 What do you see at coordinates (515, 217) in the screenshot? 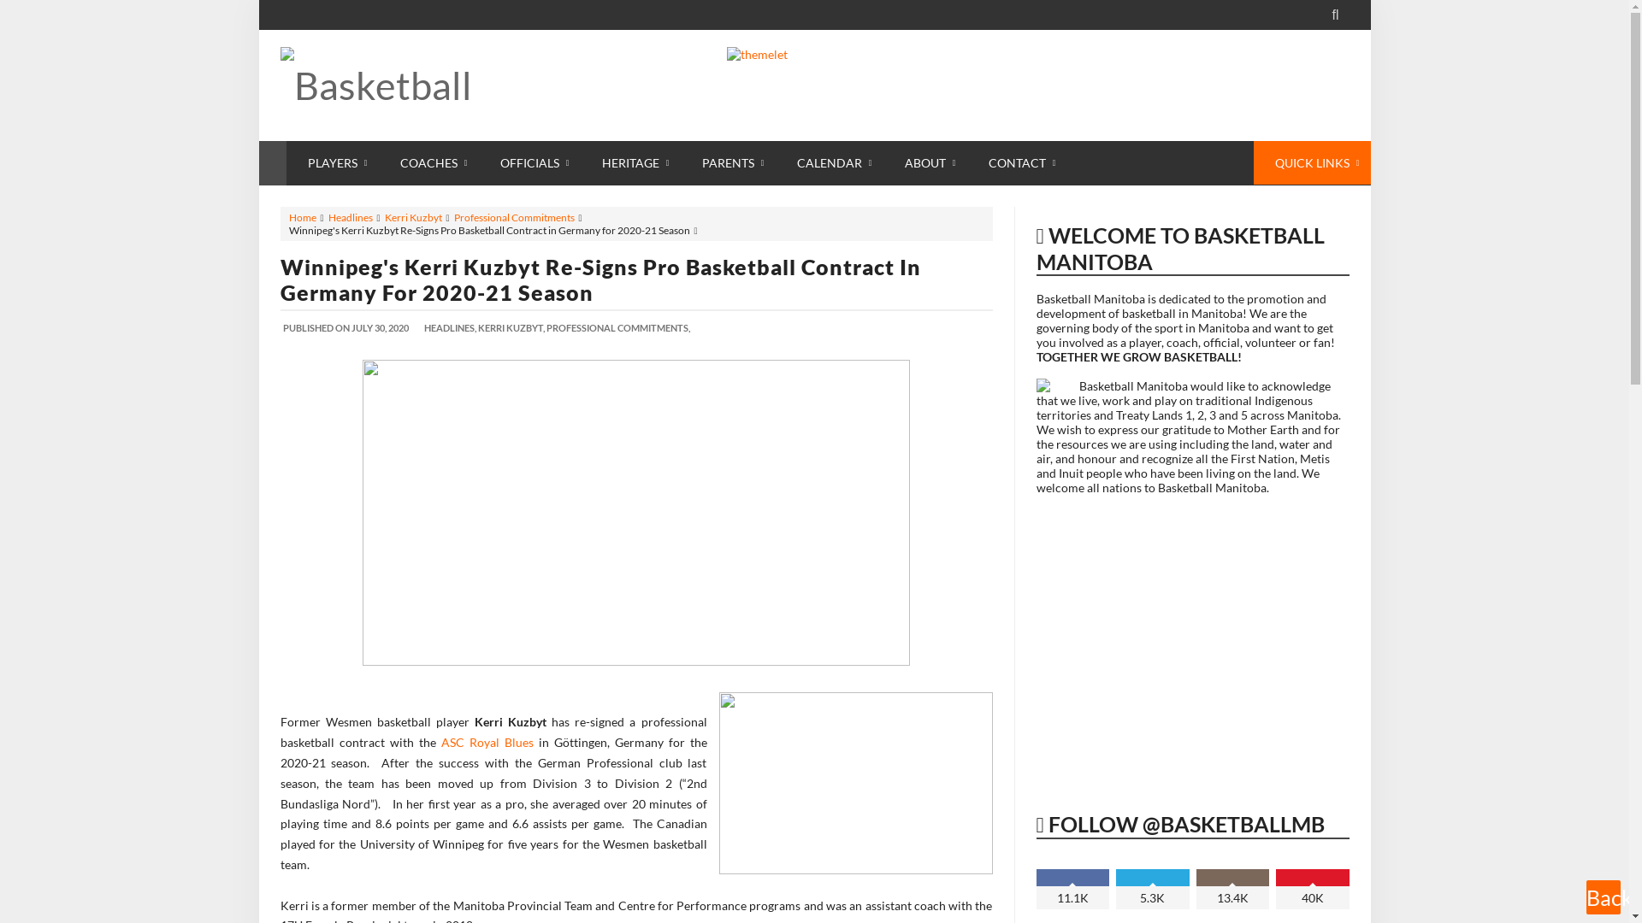
I see `Professional Commitments` at bounding box center [515, 217].